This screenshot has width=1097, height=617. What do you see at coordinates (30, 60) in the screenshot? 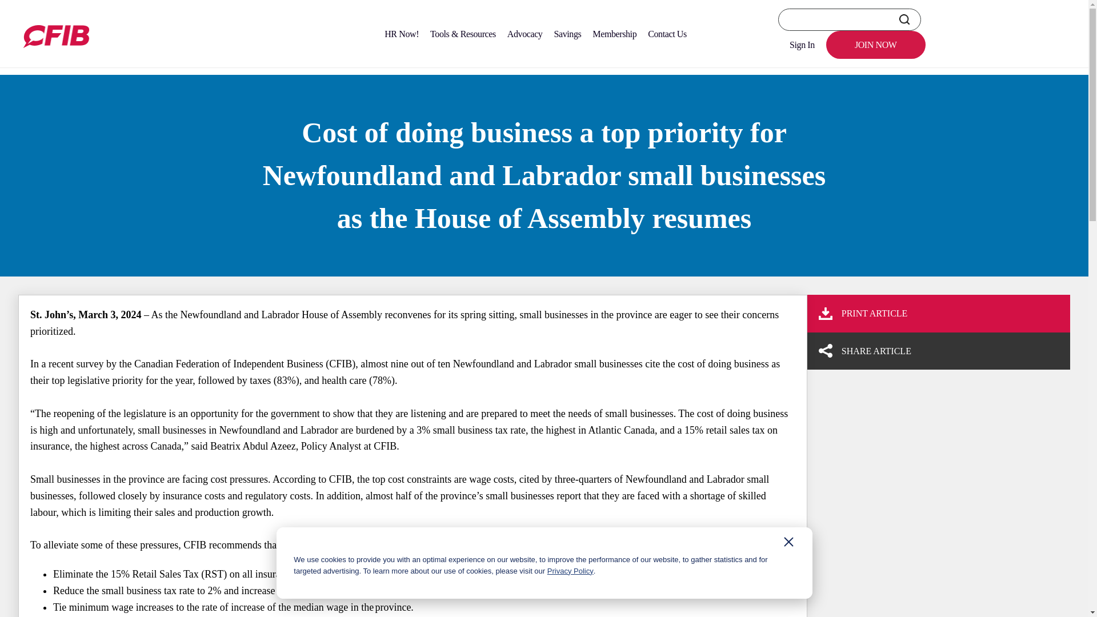
I see `Home` at bounding box center [30, 60].